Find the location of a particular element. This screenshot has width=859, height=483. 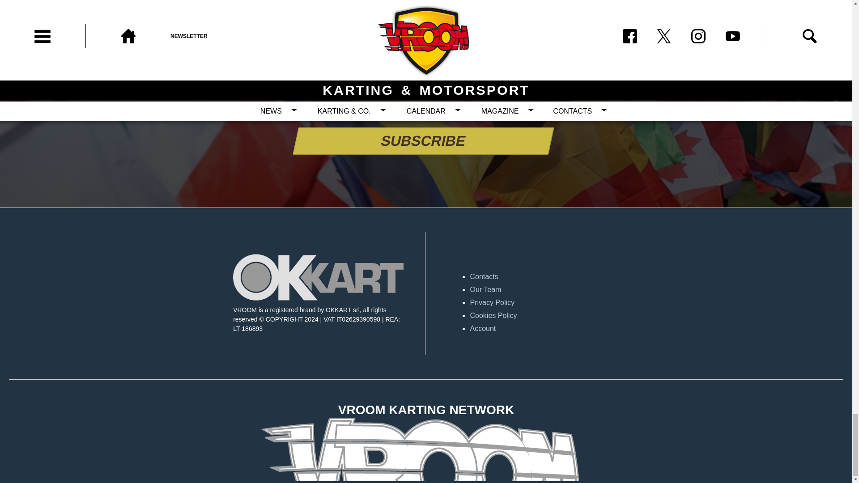

Subscribe is located at coordinates (421, 141).